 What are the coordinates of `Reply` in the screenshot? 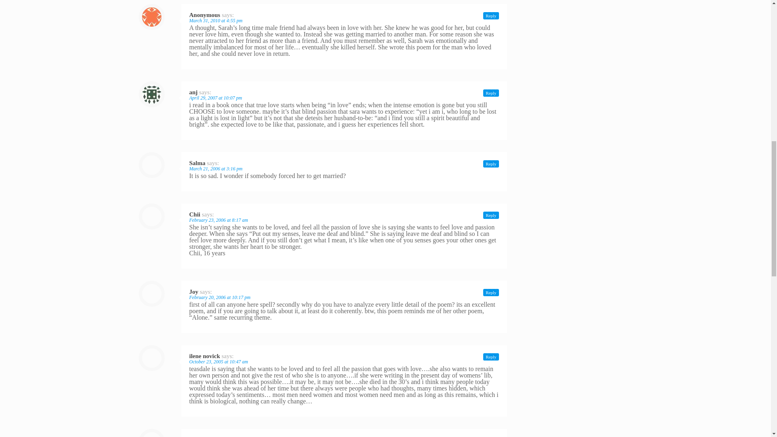 It's located at (491, 15).